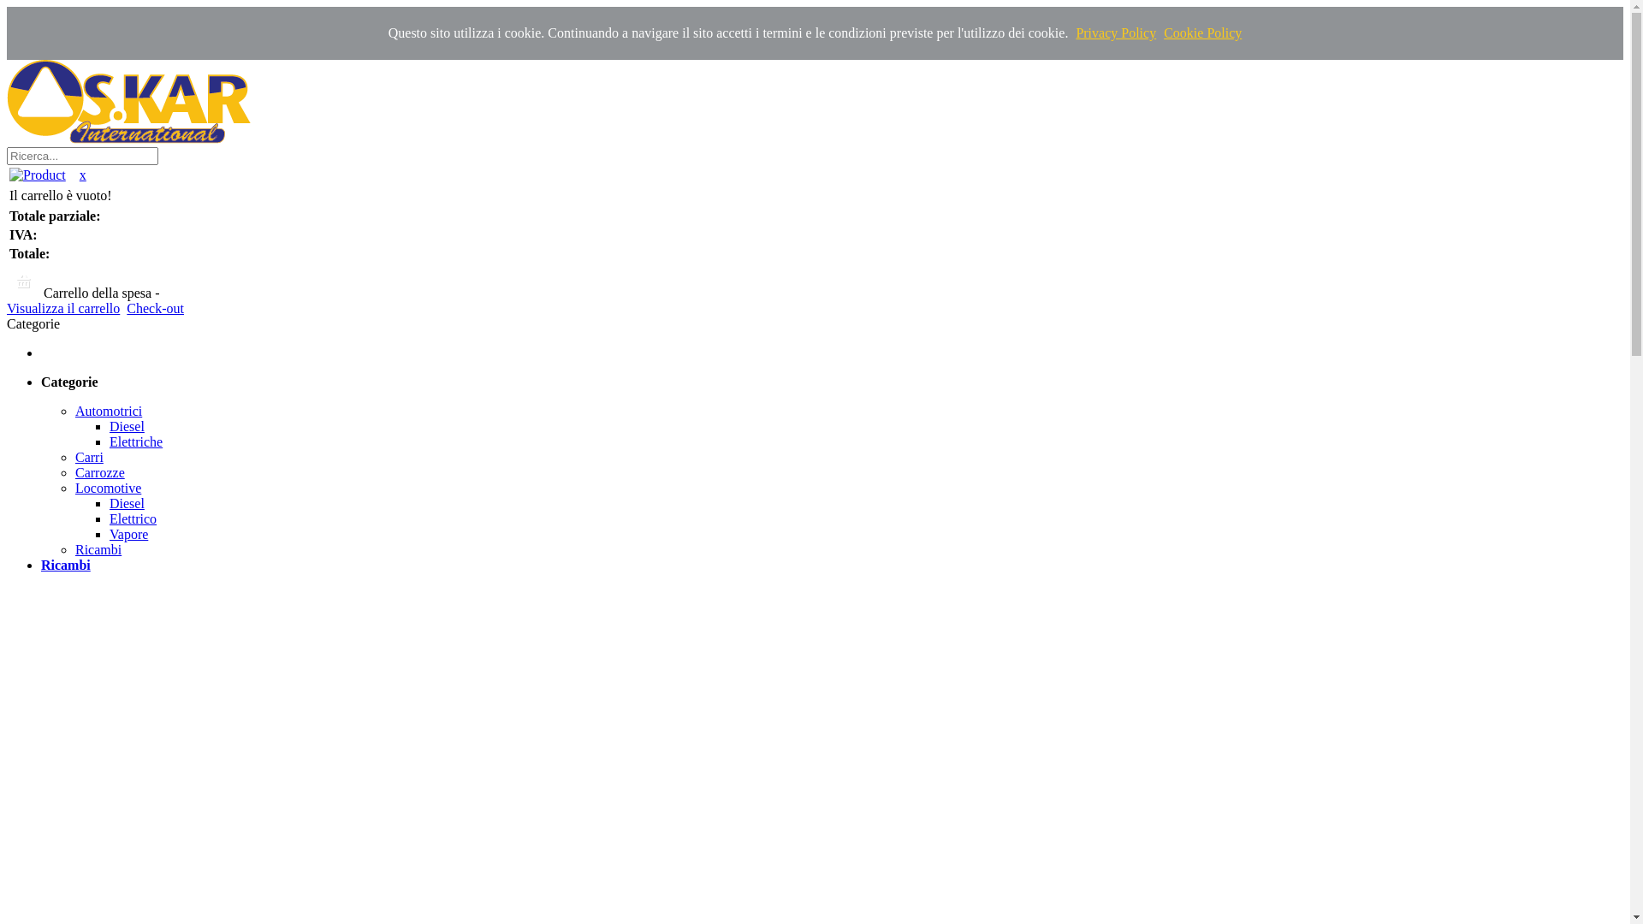  Describe the element at coordinates (1116, 33) in the screenshot. I see `Privacy Policy` at that location.